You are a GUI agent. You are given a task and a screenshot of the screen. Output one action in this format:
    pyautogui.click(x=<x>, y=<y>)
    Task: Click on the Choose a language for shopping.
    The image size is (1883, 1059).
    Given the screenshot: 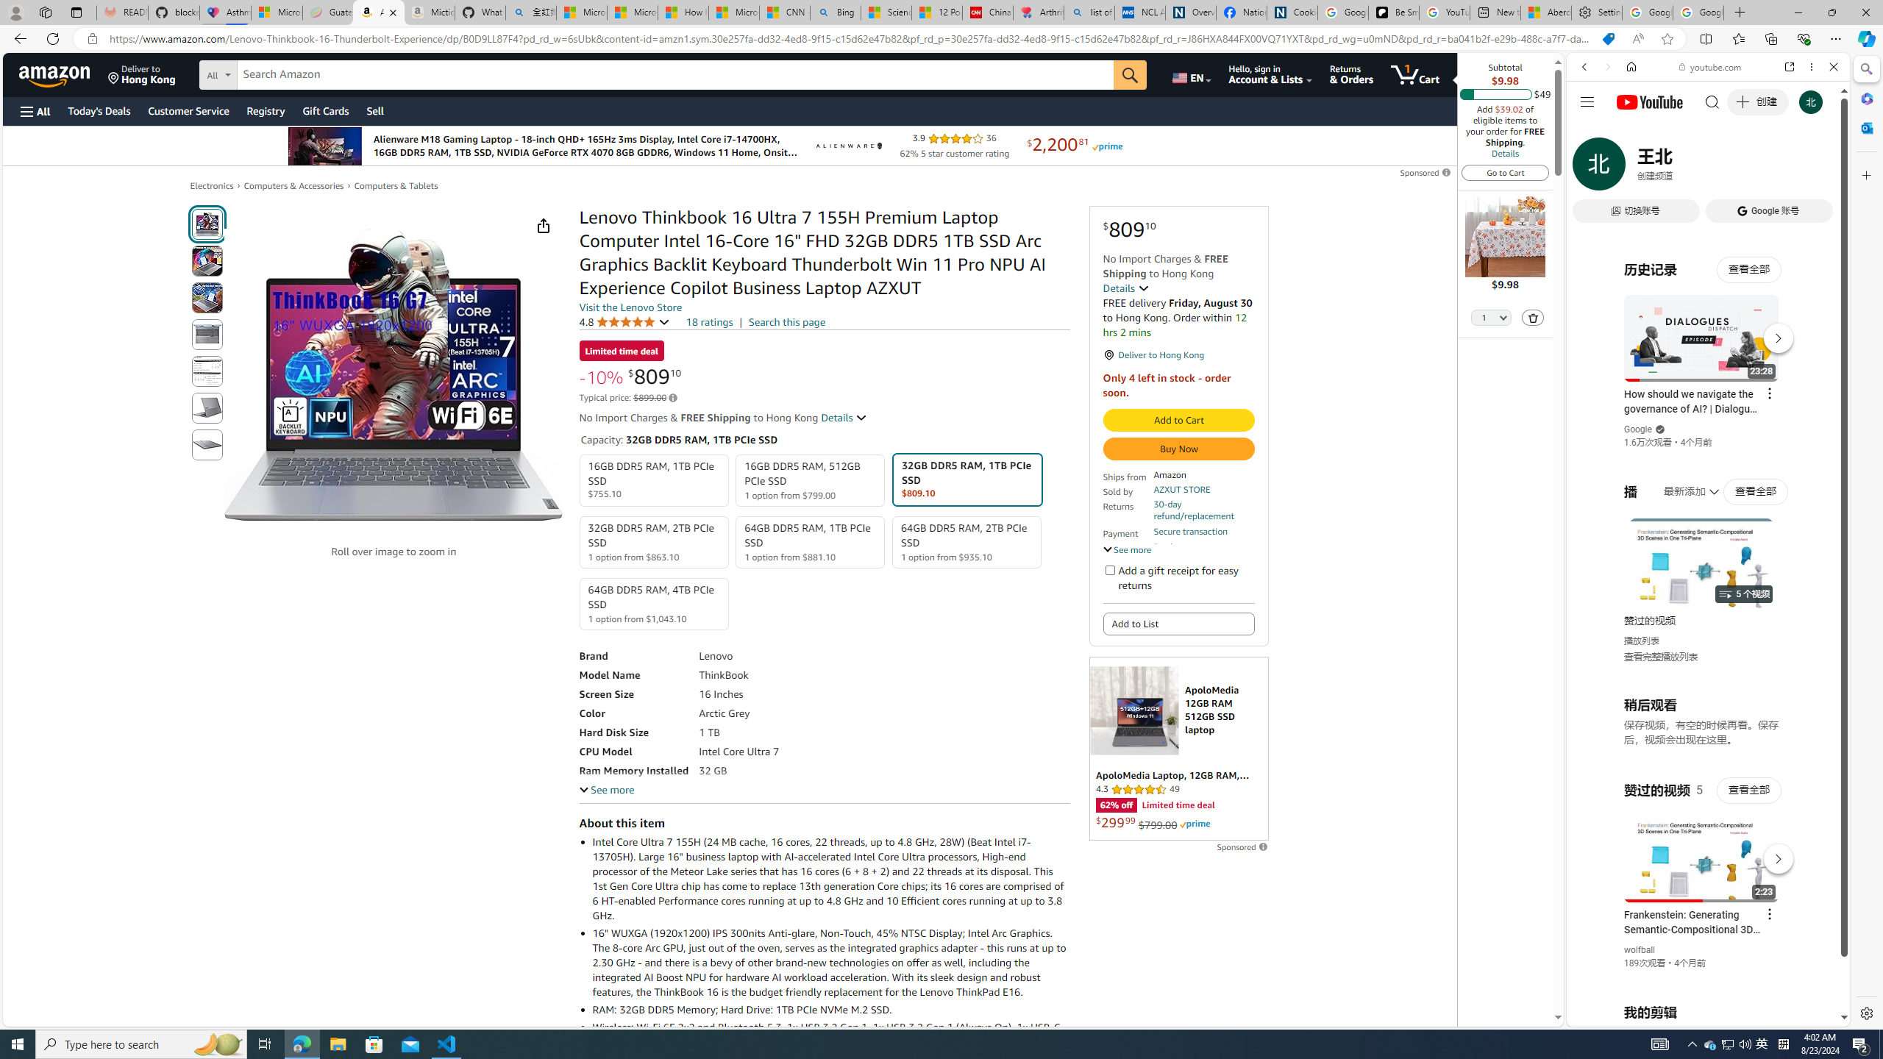 What is the action you would take?
    pyautogui.click(x=1191, y=74)
    